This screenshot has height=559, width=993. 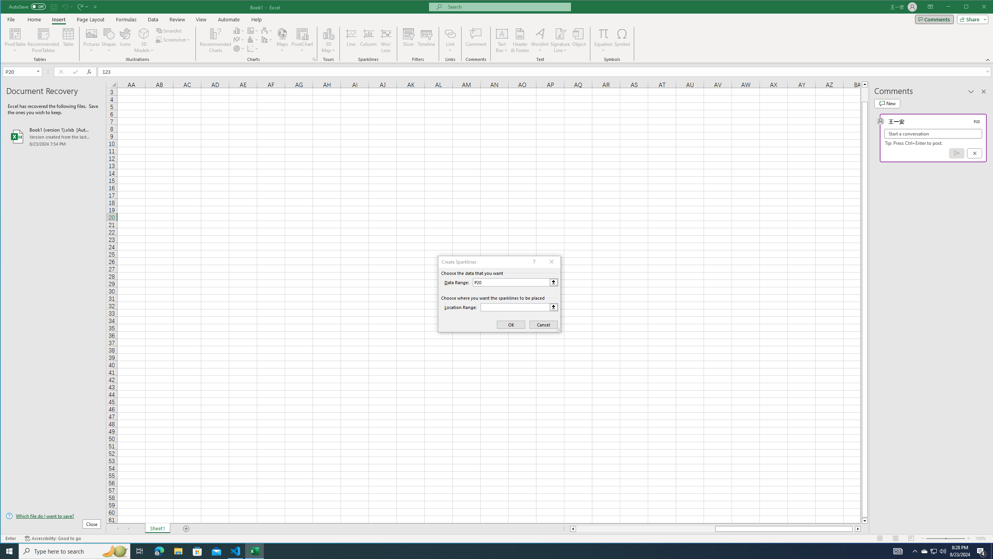 What do you see at coordinates (239, 40) in the screenshot?
I see `Insert Line or Area Chart` at bounding box center [239, 40].